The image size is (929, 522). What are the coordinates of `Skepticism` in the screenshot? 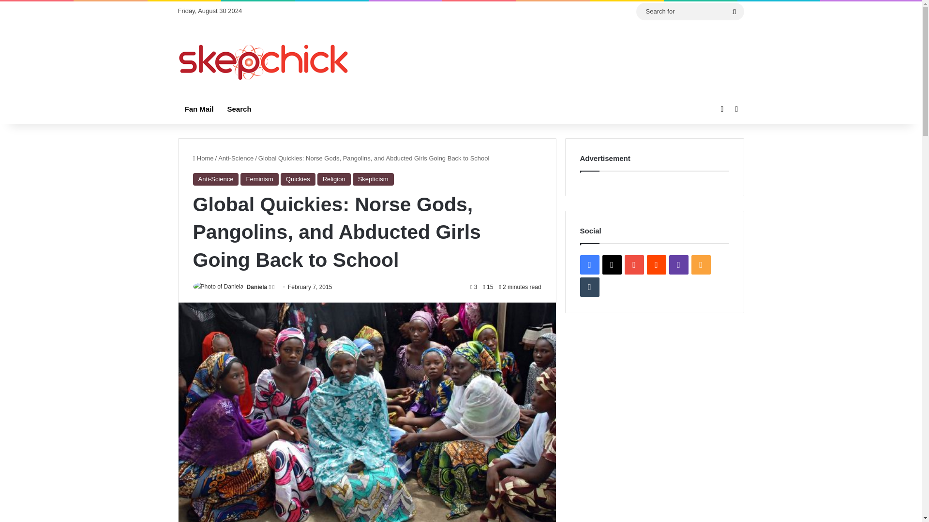 It's located at (374, 179).